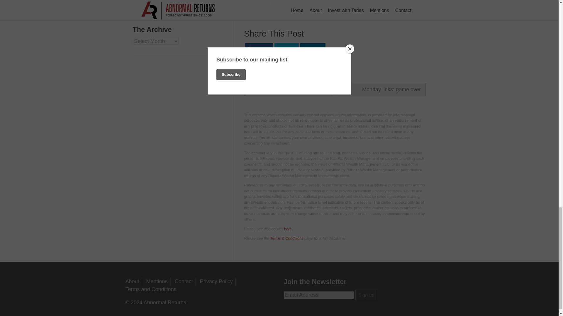  What do you see at coordinates (289, 229) in the screenshot?
I see `here.` at bounding box center [289, 229].